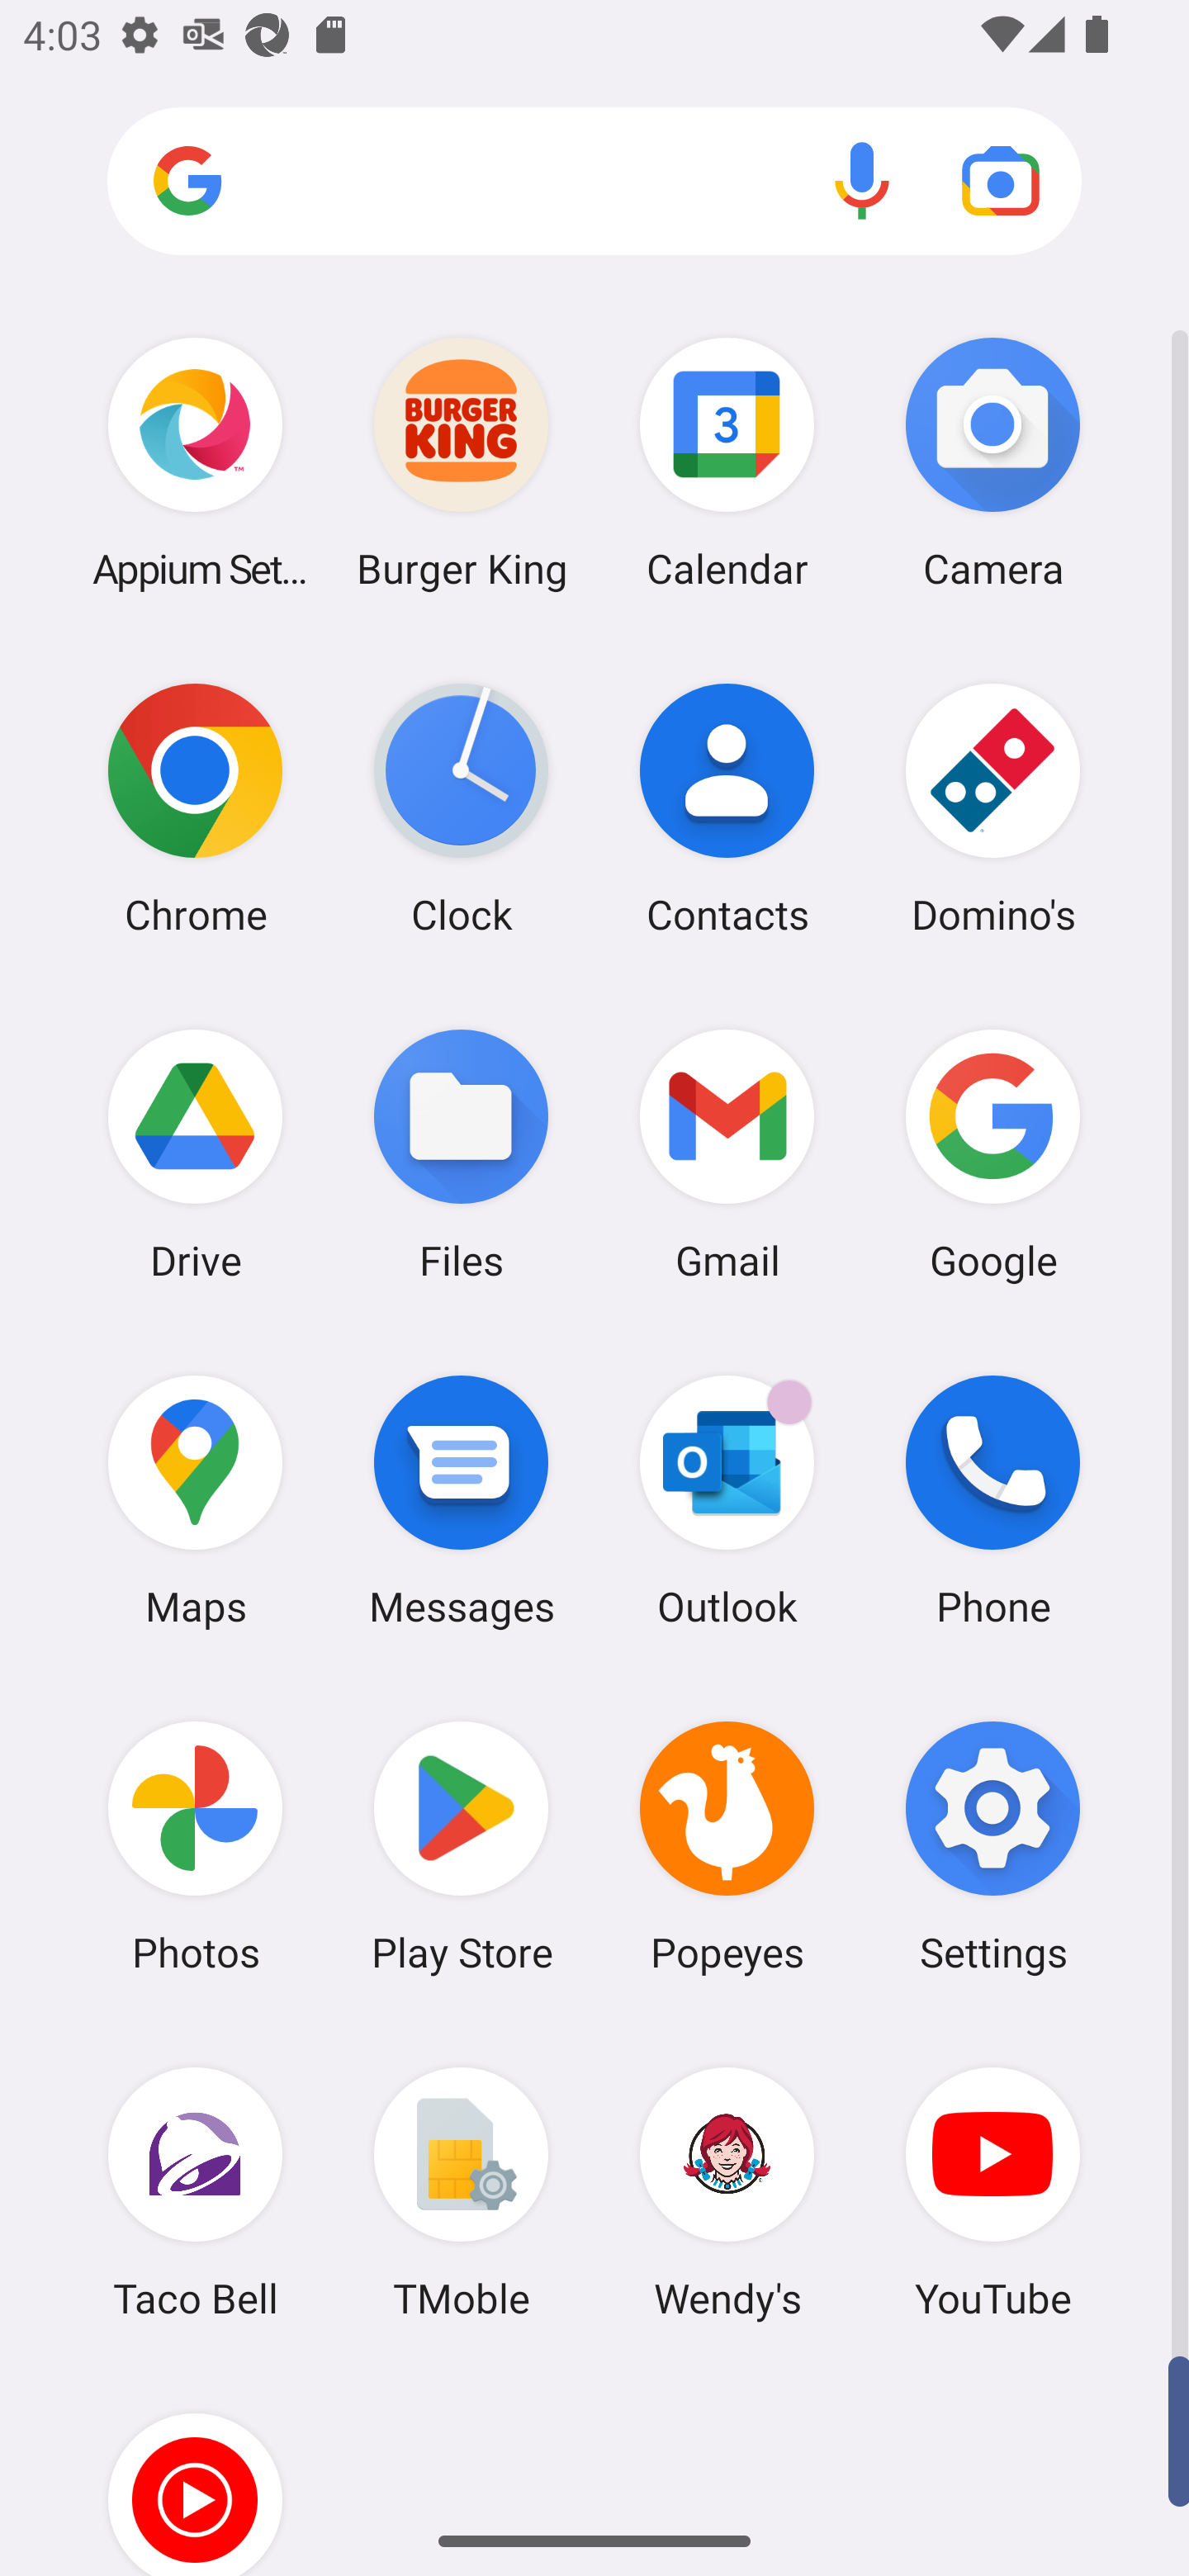 The height and width of the screenshot is (2576, 1189). What do you see at coordinates (195, 1500) in the screenshot?
I see `Maps` at bounding box center [195, 1500].